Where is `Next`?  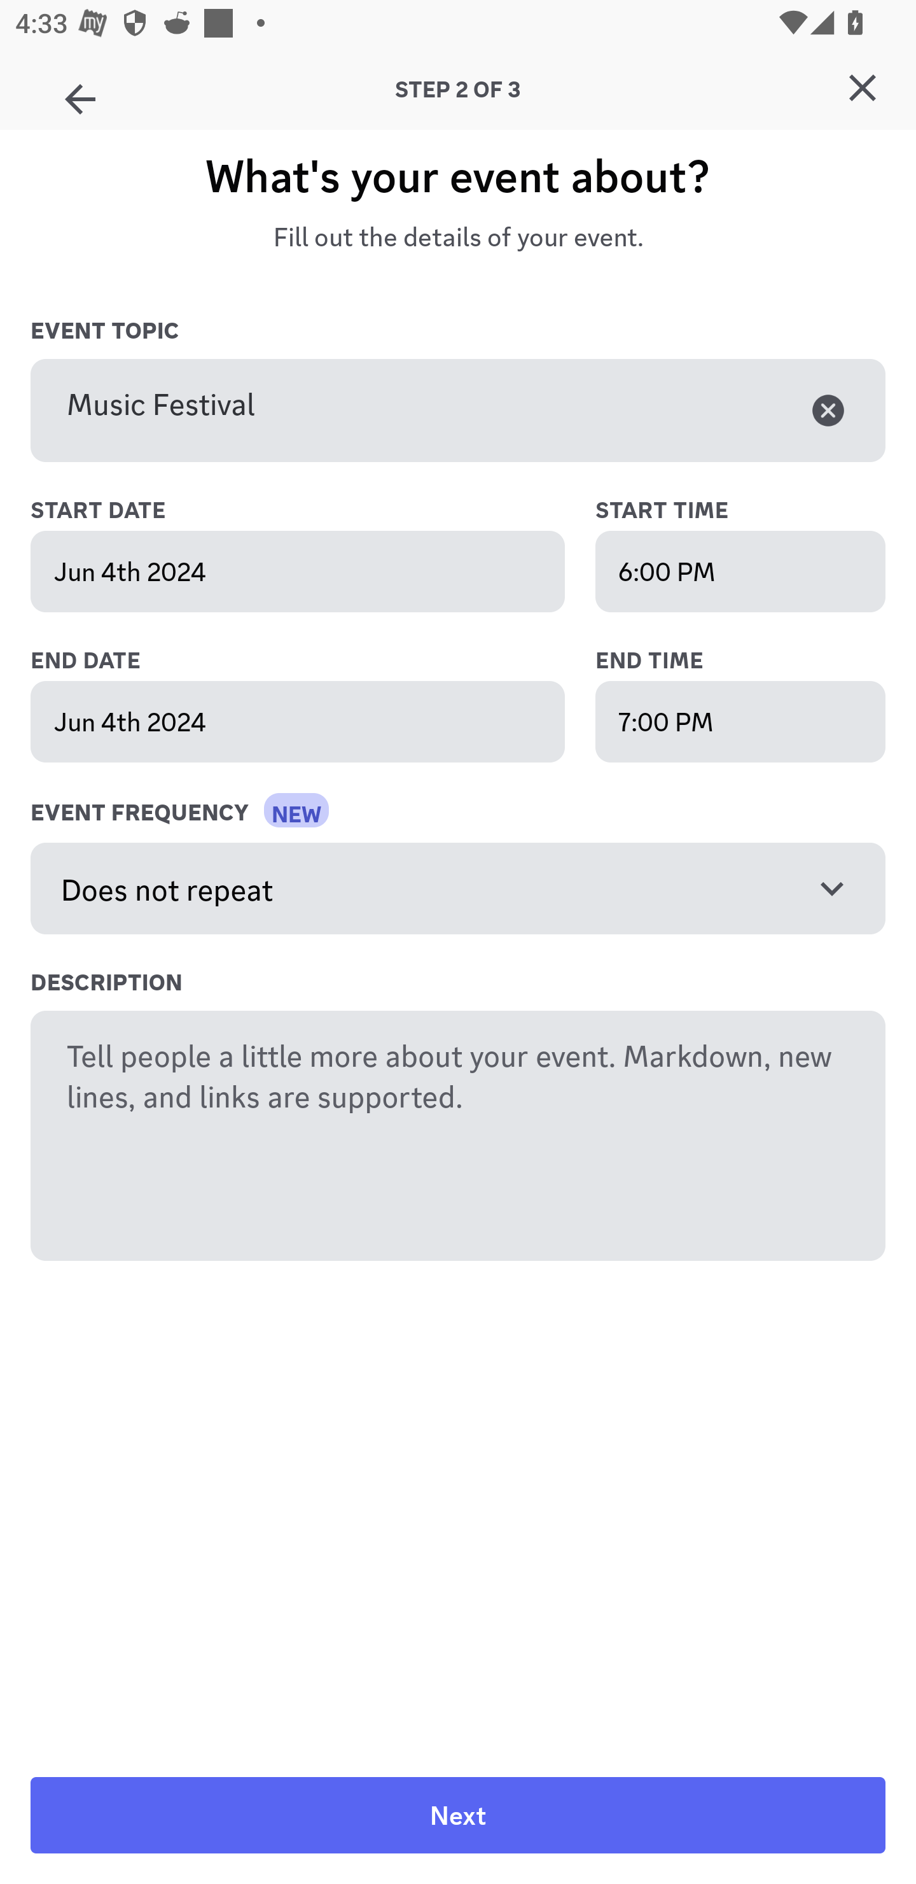 Next is located at coordinates (458, 1815).